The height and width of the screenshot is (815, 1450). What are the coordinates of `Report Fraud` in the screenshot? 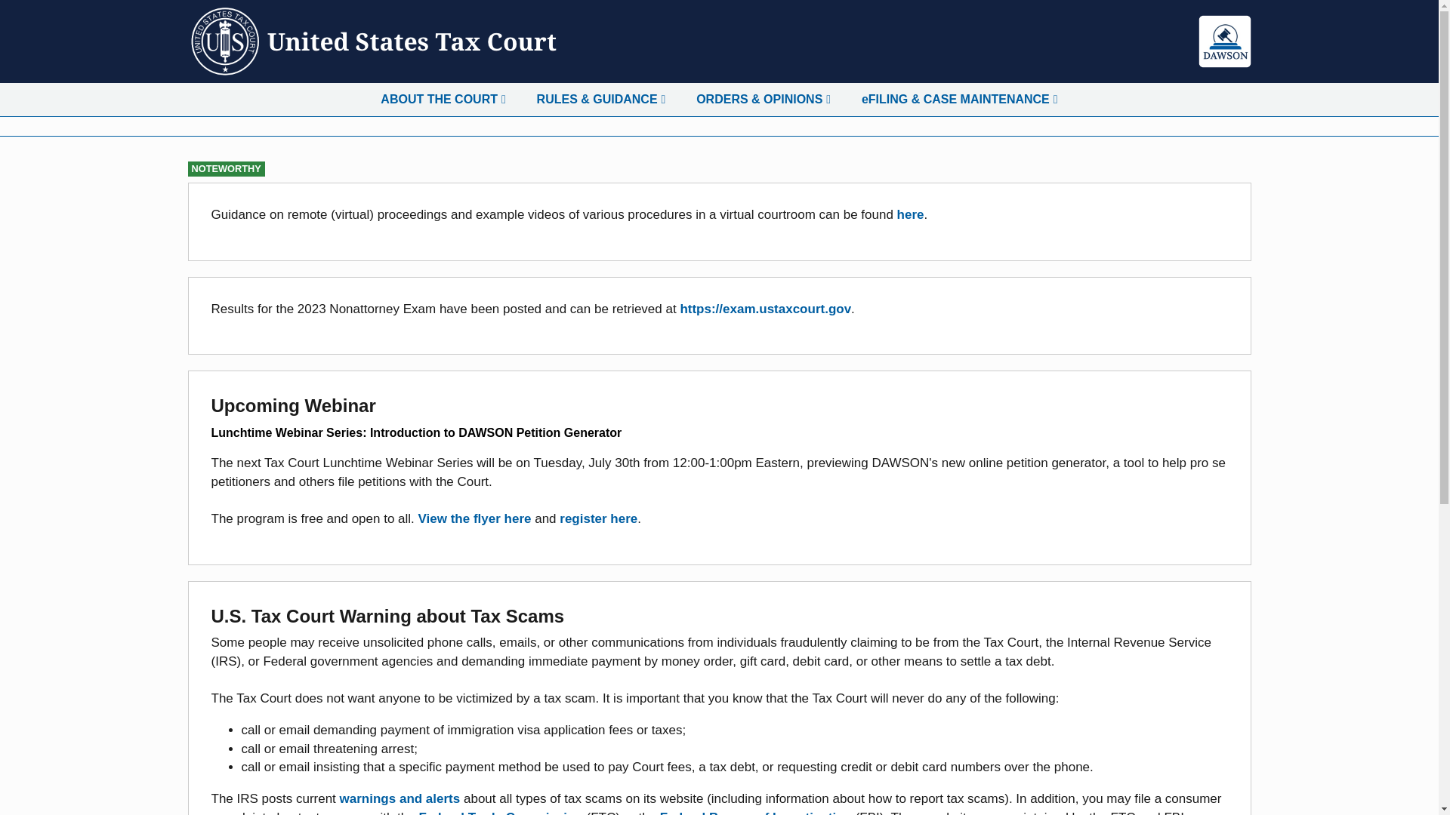 It's located at (755, 812).